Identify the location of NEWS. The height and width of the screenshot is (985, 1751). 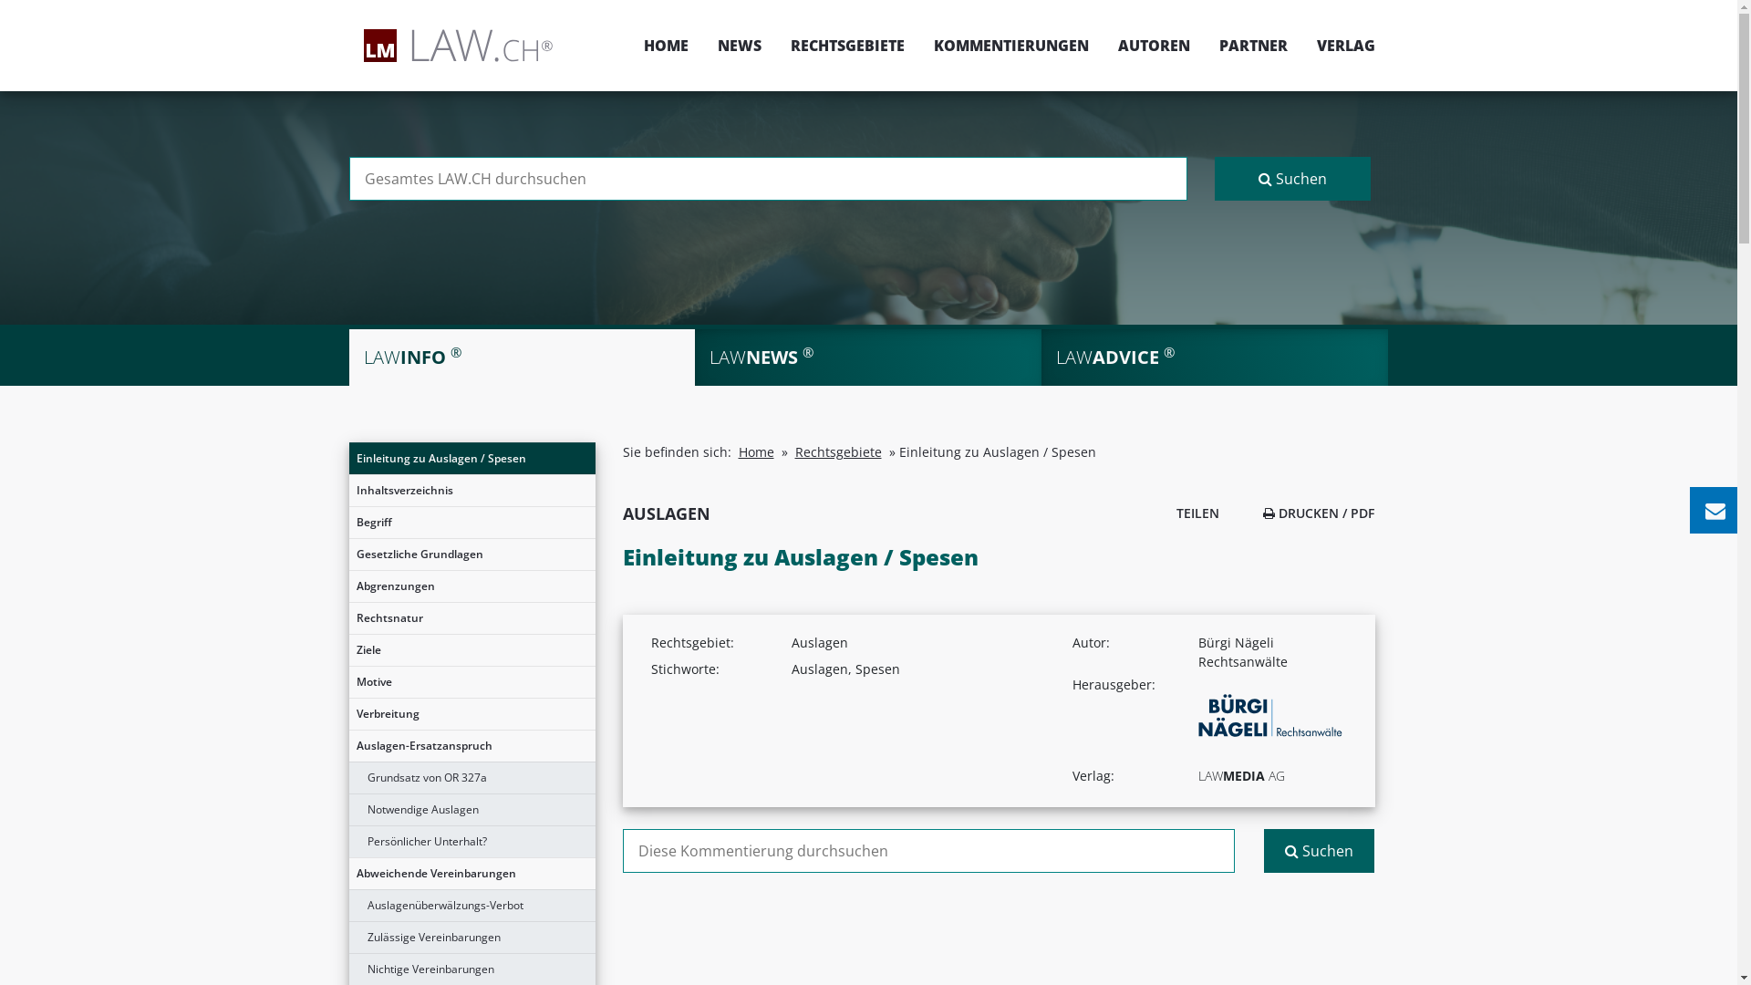
(739, 46).